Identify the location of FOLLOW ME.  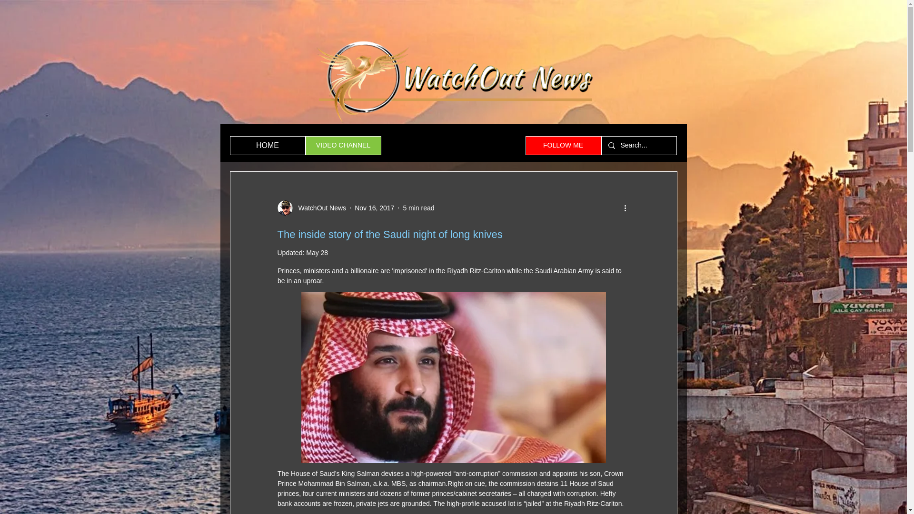
(564, 146).